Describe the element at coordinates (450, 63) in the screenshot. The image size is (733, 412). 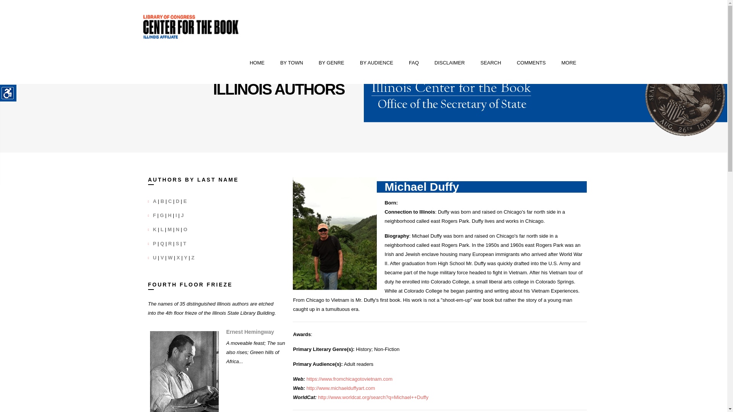
I see `DISCLAIMER` at that location.